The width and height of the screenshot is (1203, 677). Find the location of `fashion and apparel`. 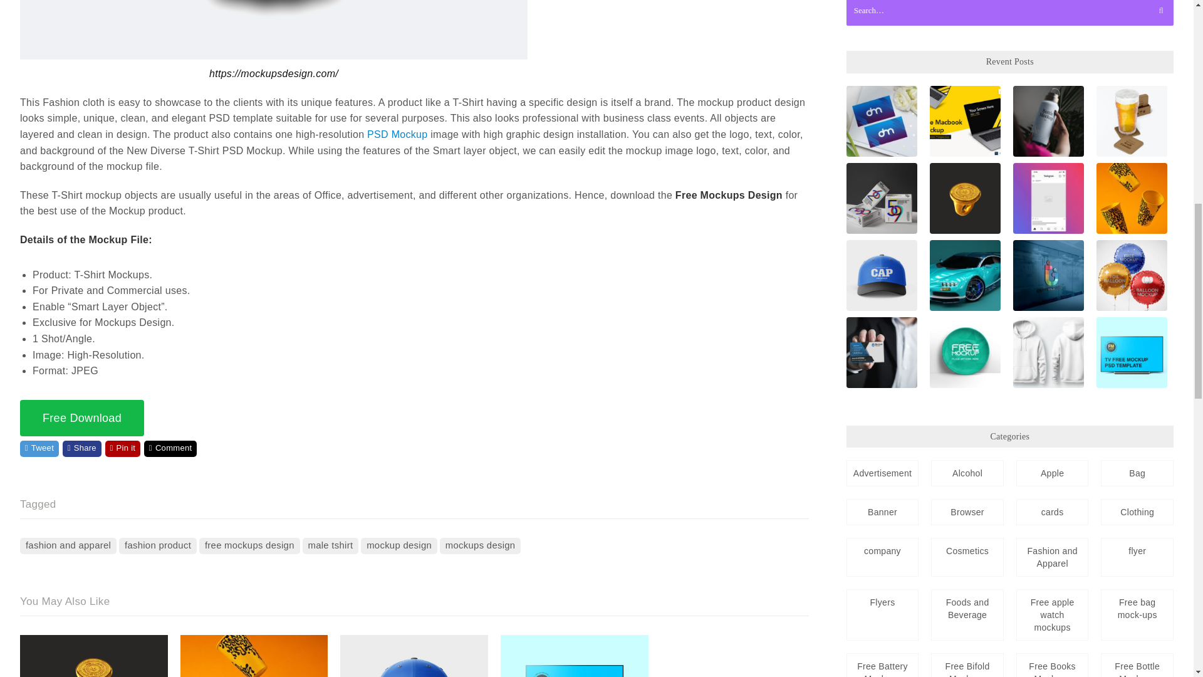

fashion and apparel is located at coordinates (68, 545).